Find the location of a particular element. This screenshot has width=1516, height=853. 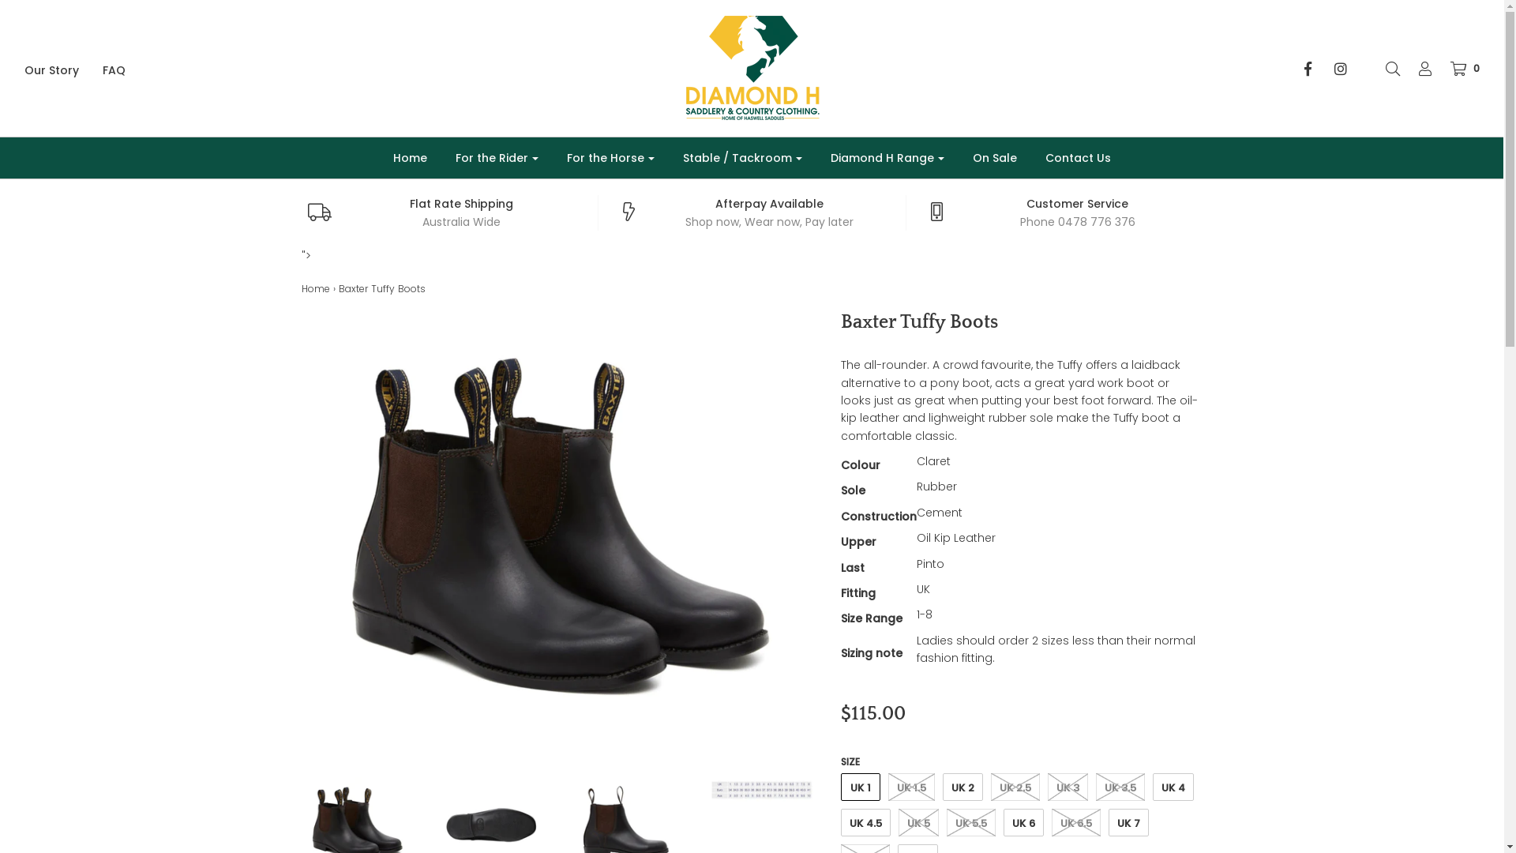

0 is located at coordinates (1458, 68).